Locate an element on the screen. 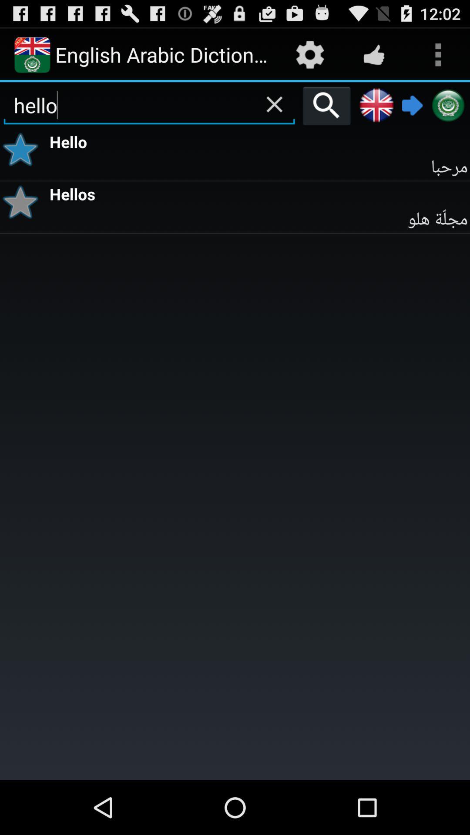  search dictionary is located at coordinates (326, 106).